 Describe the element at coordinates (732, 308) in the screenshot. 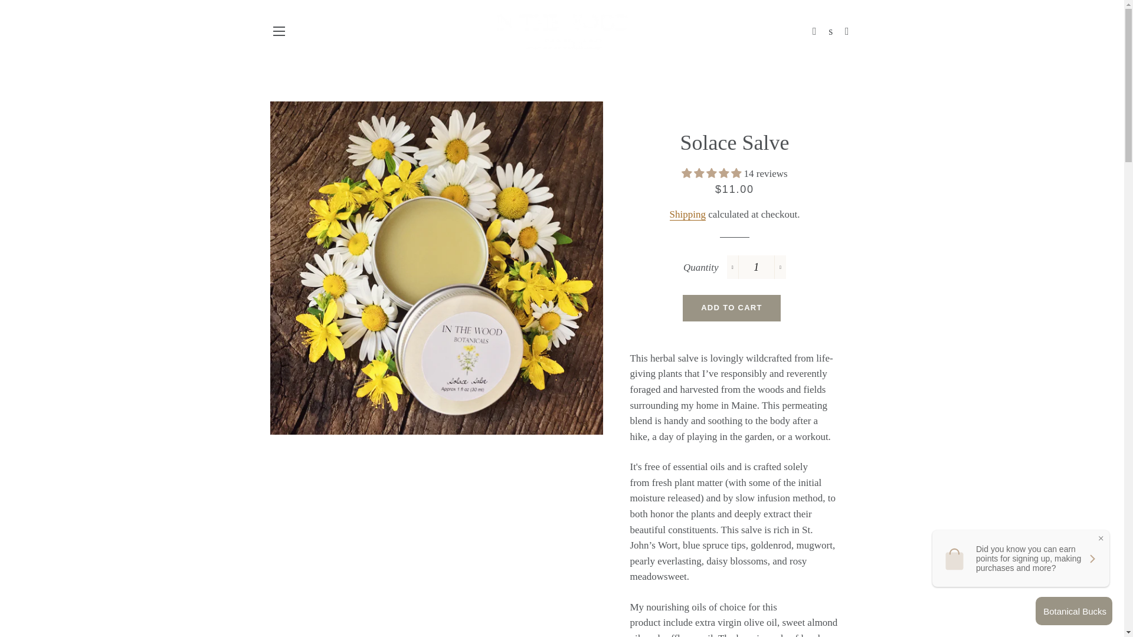

I see `ADD TO CART` at that location.